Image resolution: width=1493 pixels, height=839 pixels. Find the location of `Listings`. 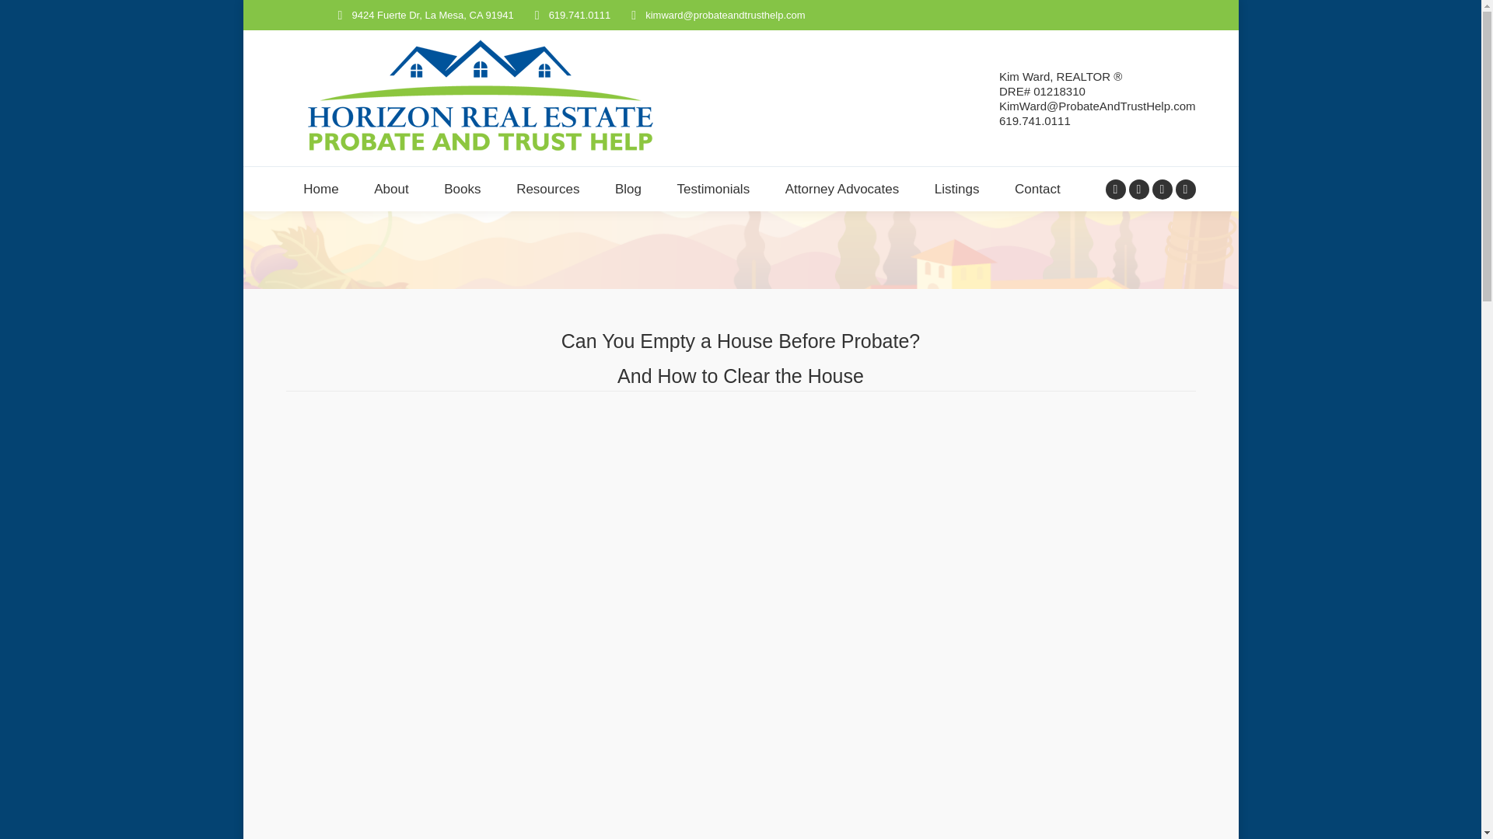

Listings is located at coordinates (956, 189).